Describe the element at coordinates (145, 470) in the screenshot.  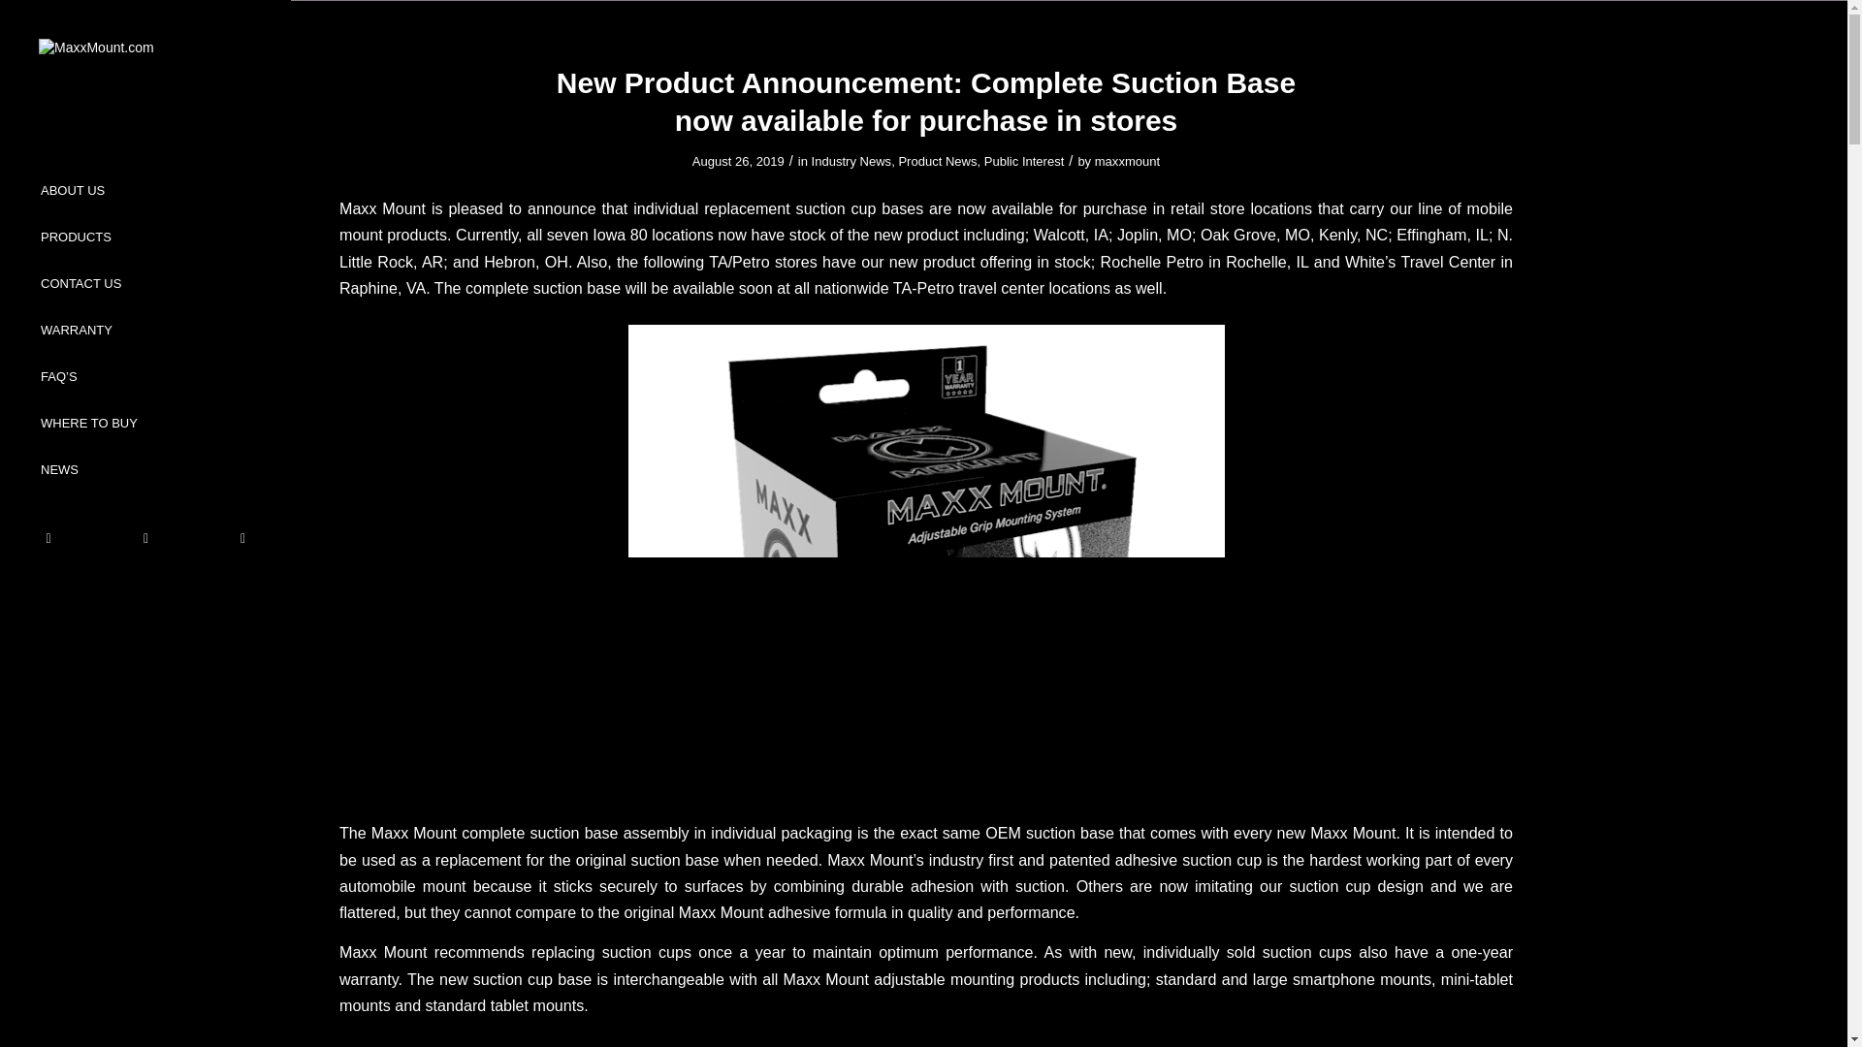
I see `NEWS` at that location.